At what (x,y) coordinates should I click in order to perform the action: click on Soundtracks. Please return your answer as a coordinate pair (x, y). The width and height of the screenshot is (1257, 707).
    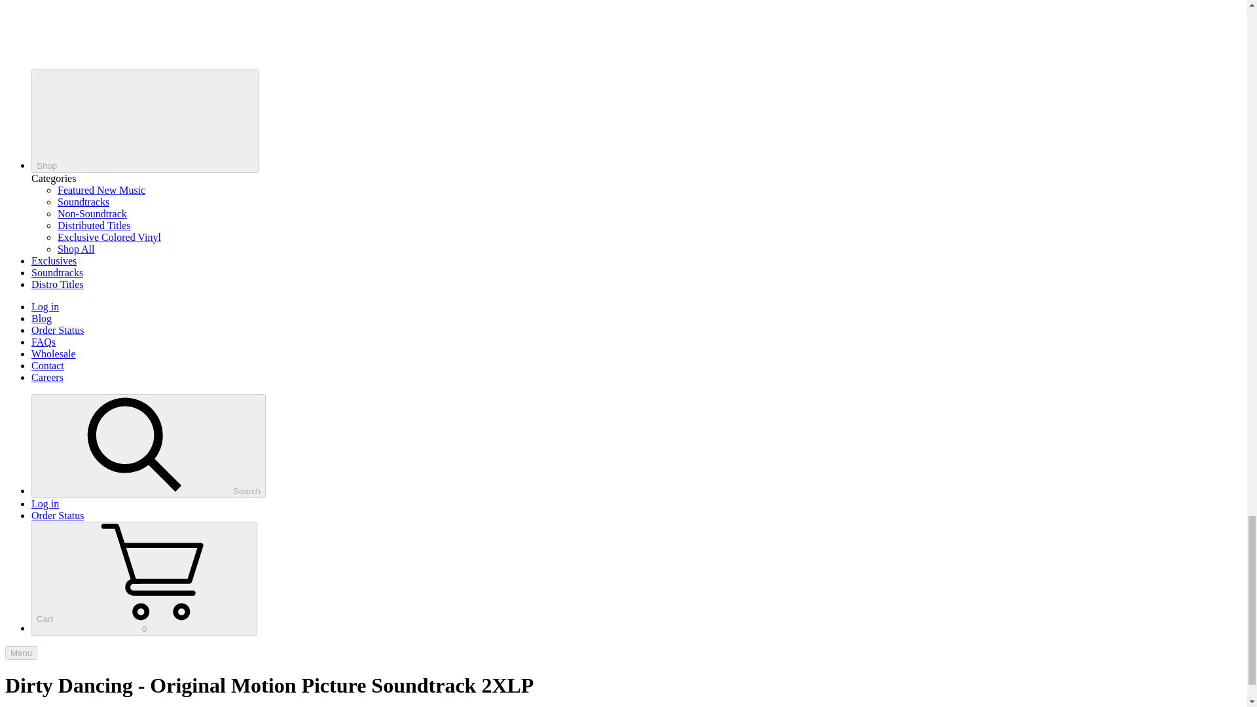
    Looking at the image, I should click on (148, 446).